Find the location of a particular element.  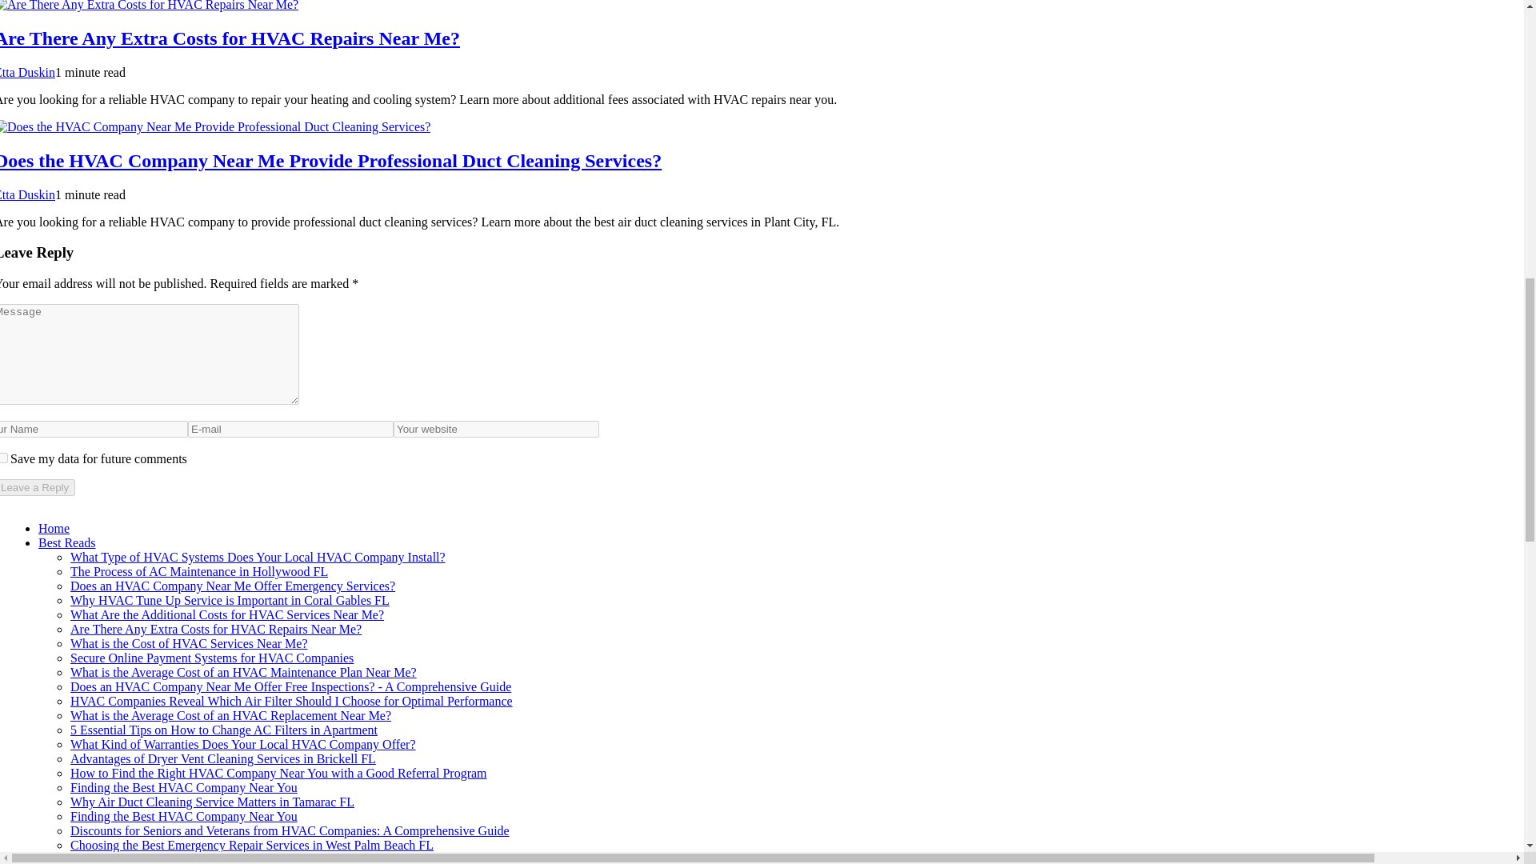

What is the Cost of HVAC Services Near Me? is located at coordinates (189, 643).